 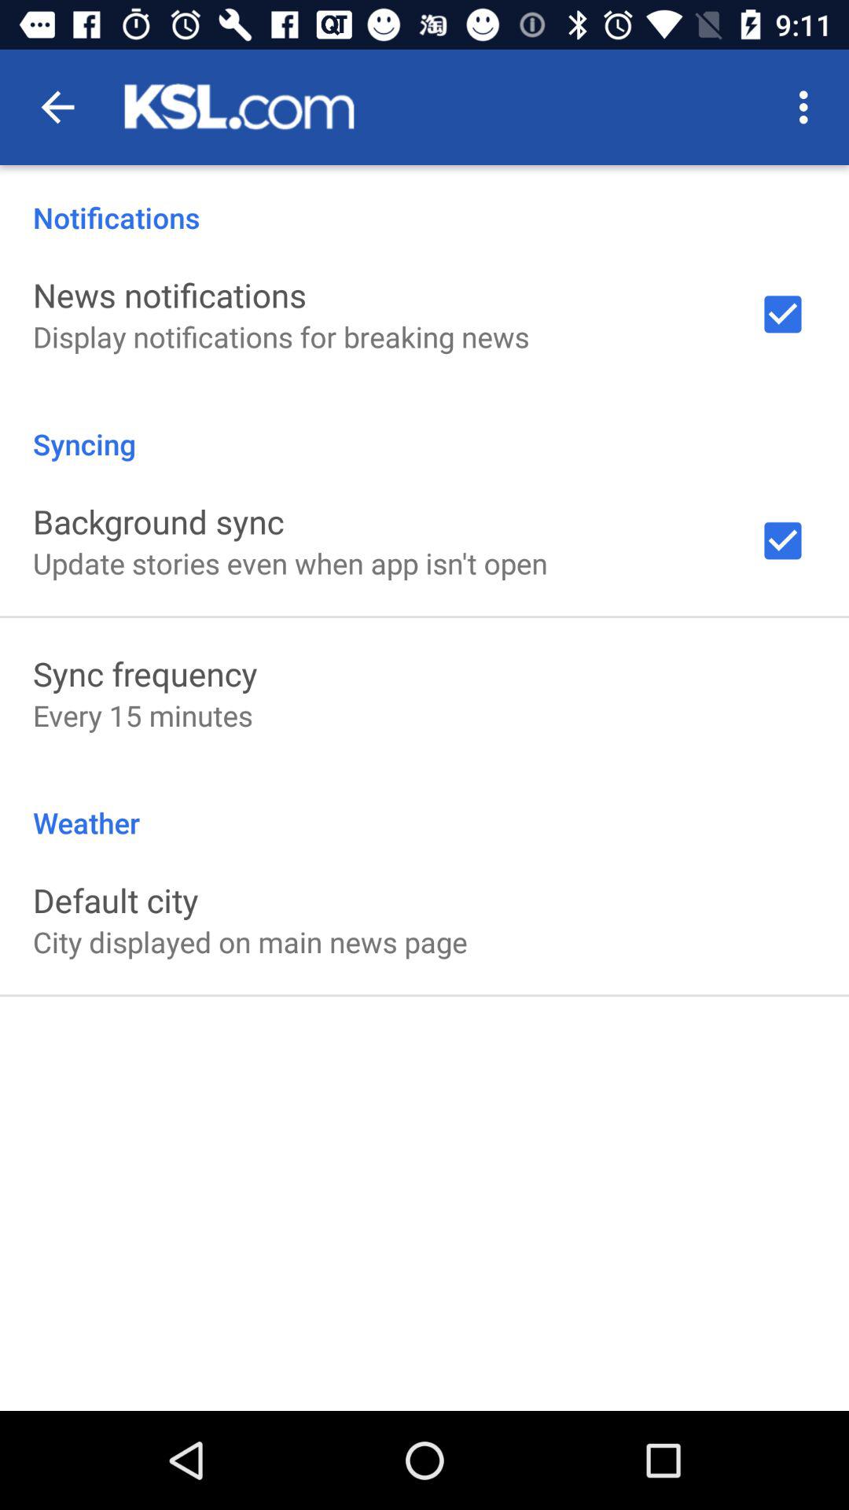 I want to click on scroll until default city item, so click(x=116, y=900).